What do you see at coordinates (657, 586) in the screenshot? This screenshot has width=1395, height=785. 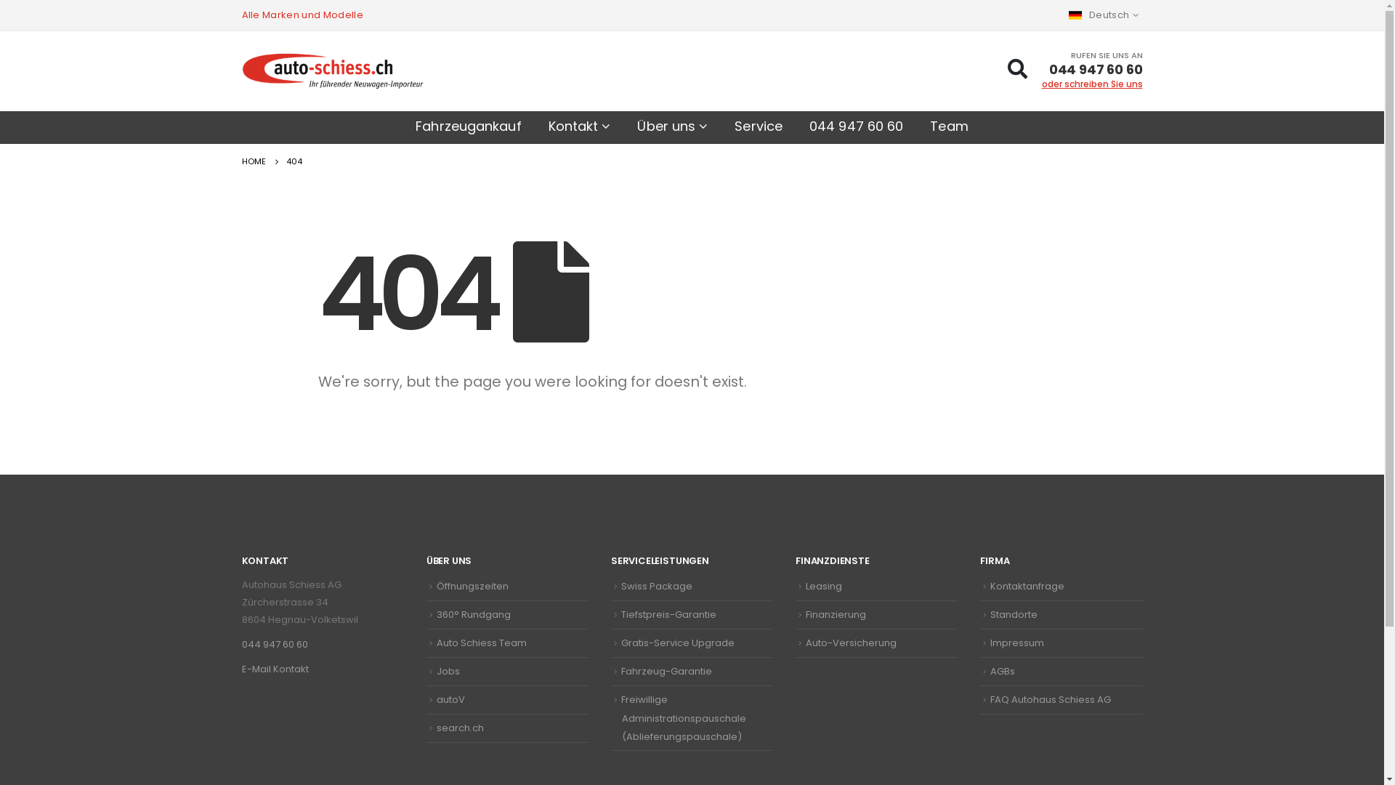 I see `Swiss Package` at bounding box center [657, 586].